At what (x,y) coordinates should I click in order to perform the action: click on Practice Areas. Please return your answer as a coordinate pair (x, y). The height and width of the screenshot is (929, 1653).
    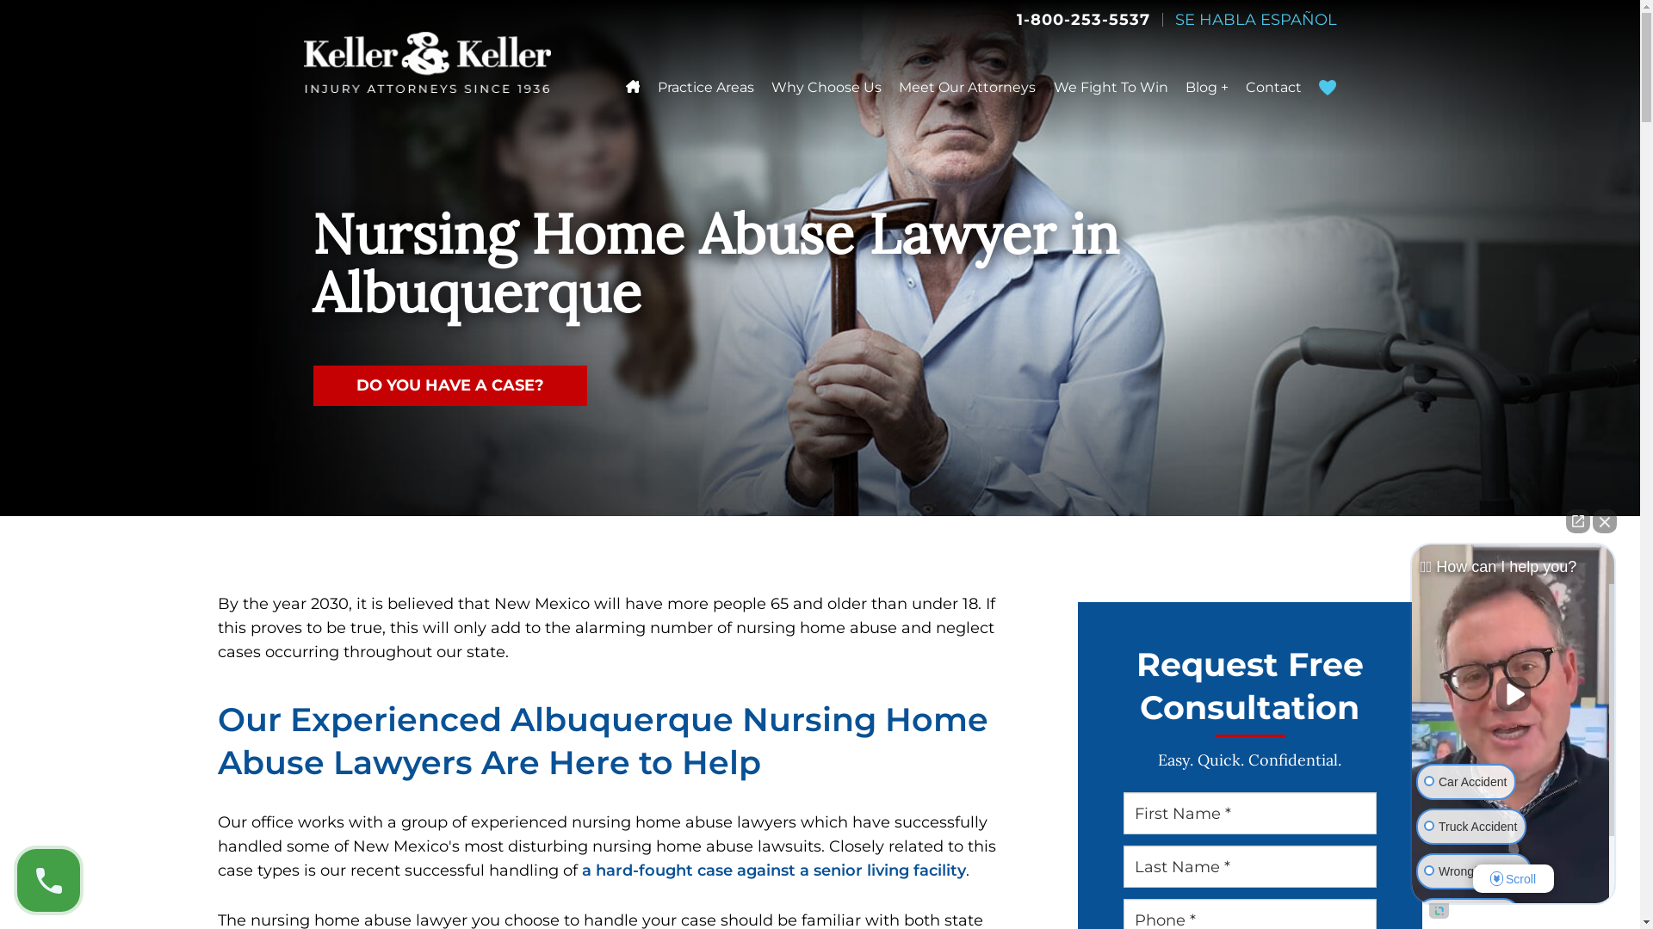
    Looking at the image, I should click on (706, 88).